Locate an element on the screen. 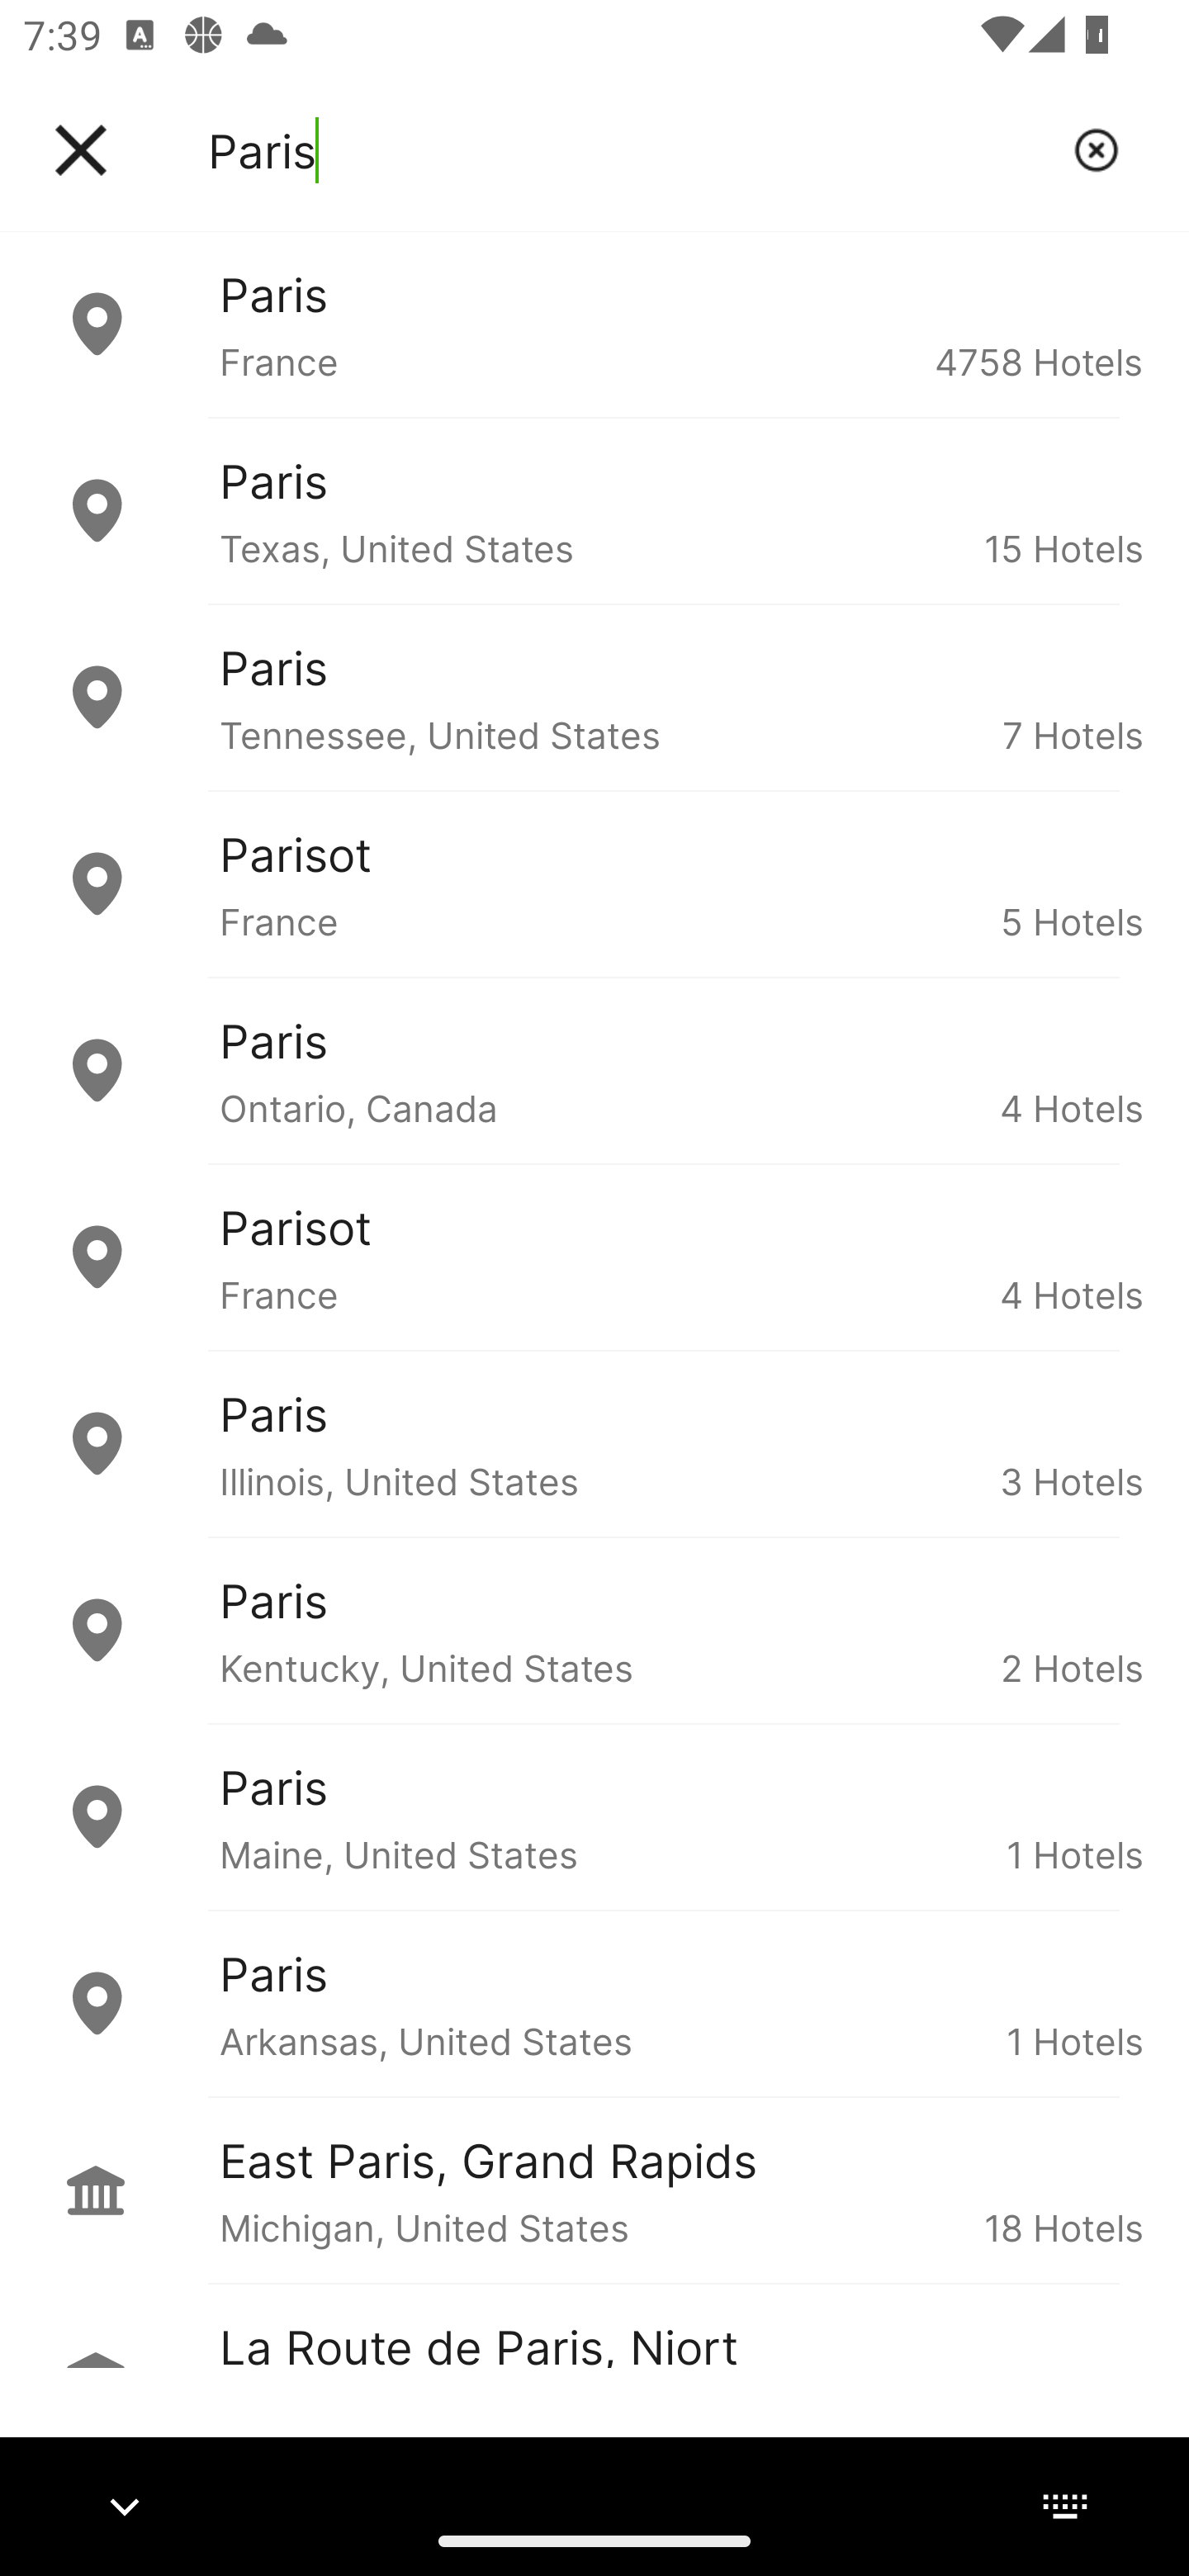 Image resolution: width=1189 pixels, height=2576 pixels. Paris Kentucky, United States 2 Hotels is located at coordinates (594, 1630).